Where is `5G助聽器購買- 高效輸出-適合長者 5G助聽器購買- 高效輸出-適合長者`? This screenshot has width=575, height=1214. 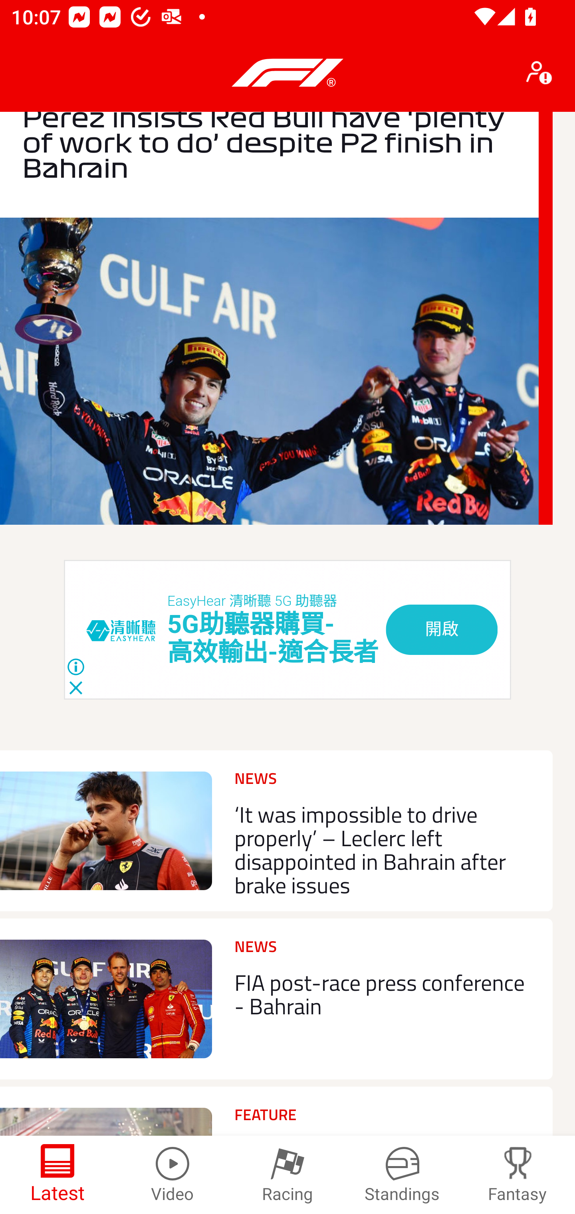
5G助聽器購買- 高效輸出-適合長者 5G助聽器購買- 高效輸出-適合長者 is located at coordinates (273, 639).